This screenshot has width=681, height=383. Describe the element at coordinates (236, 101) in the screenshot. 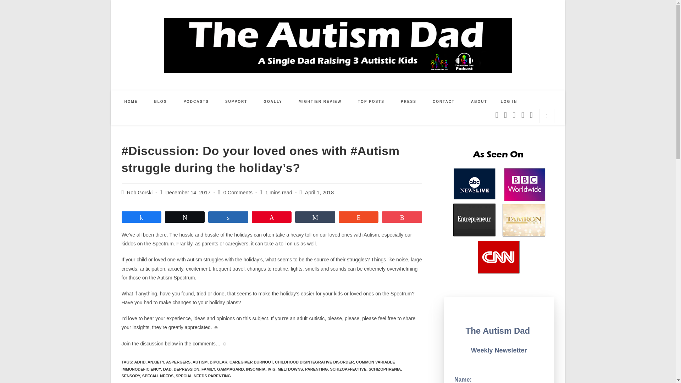

I see `SUPPORT` at that location.